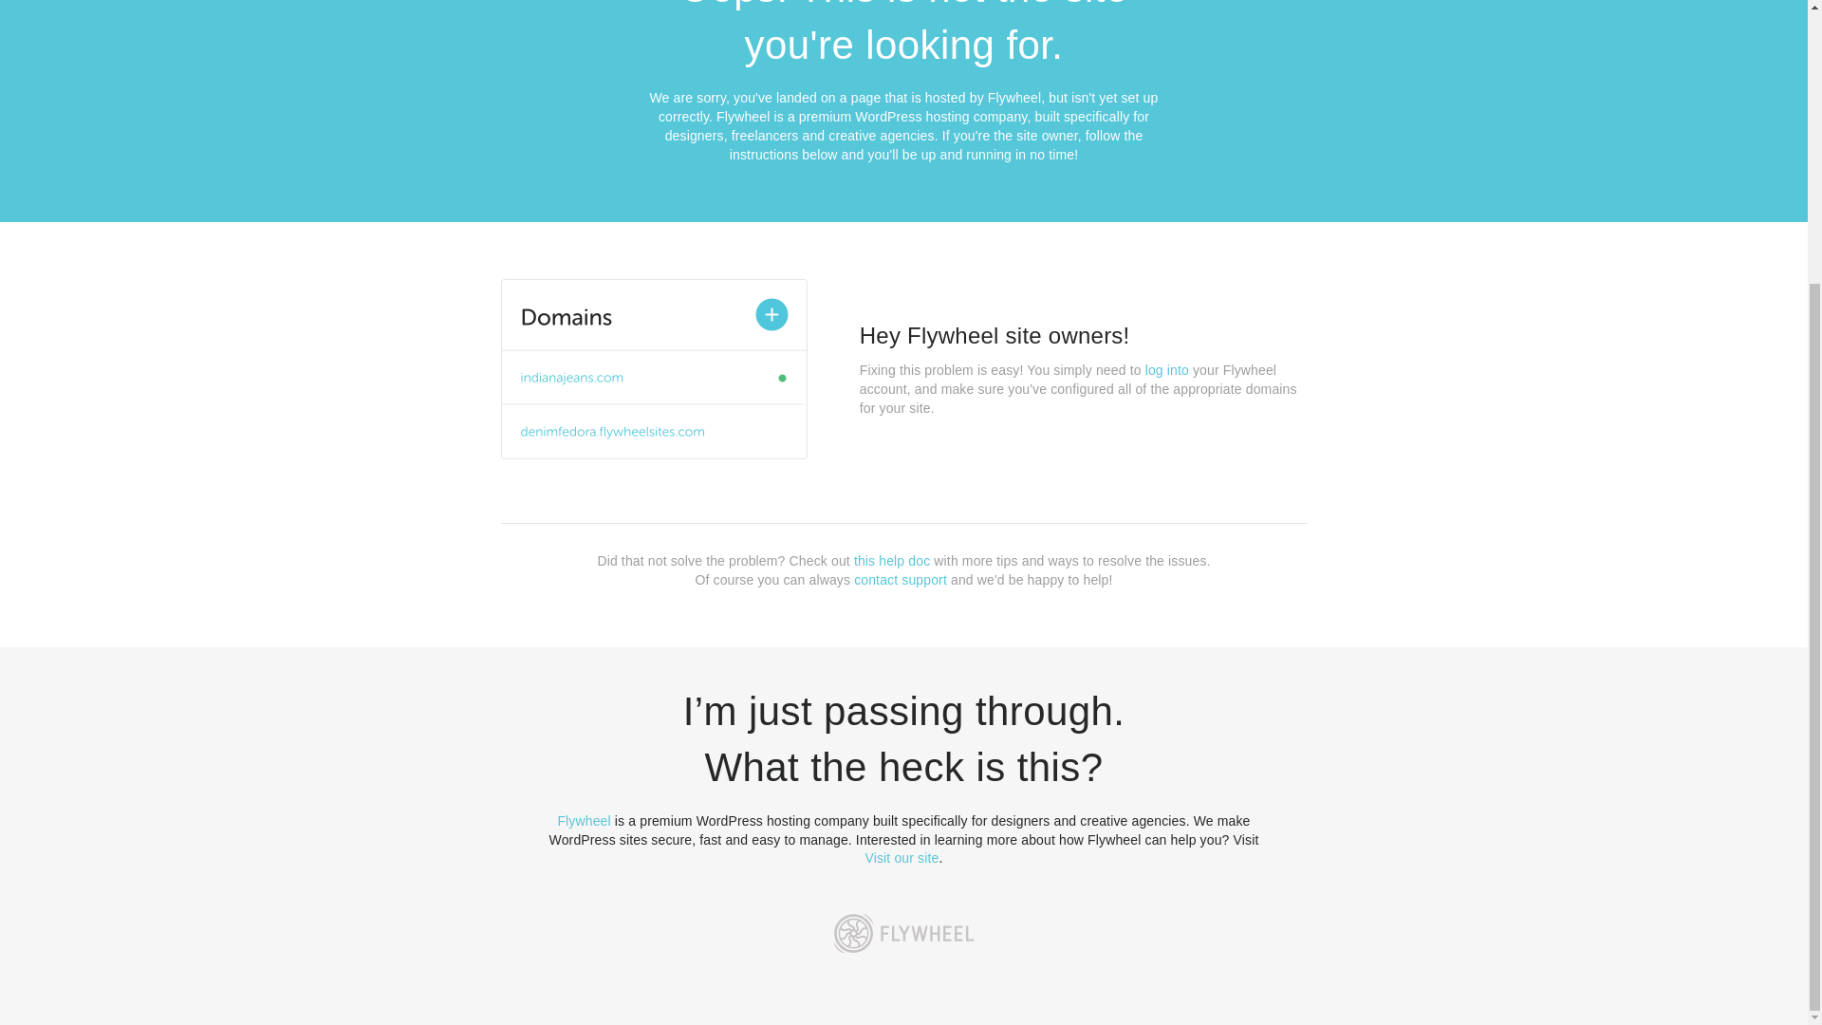 Image resolution: width=1822 pixels, height=1025 pixels. I want to click on Visit our site, so click(902, 858).